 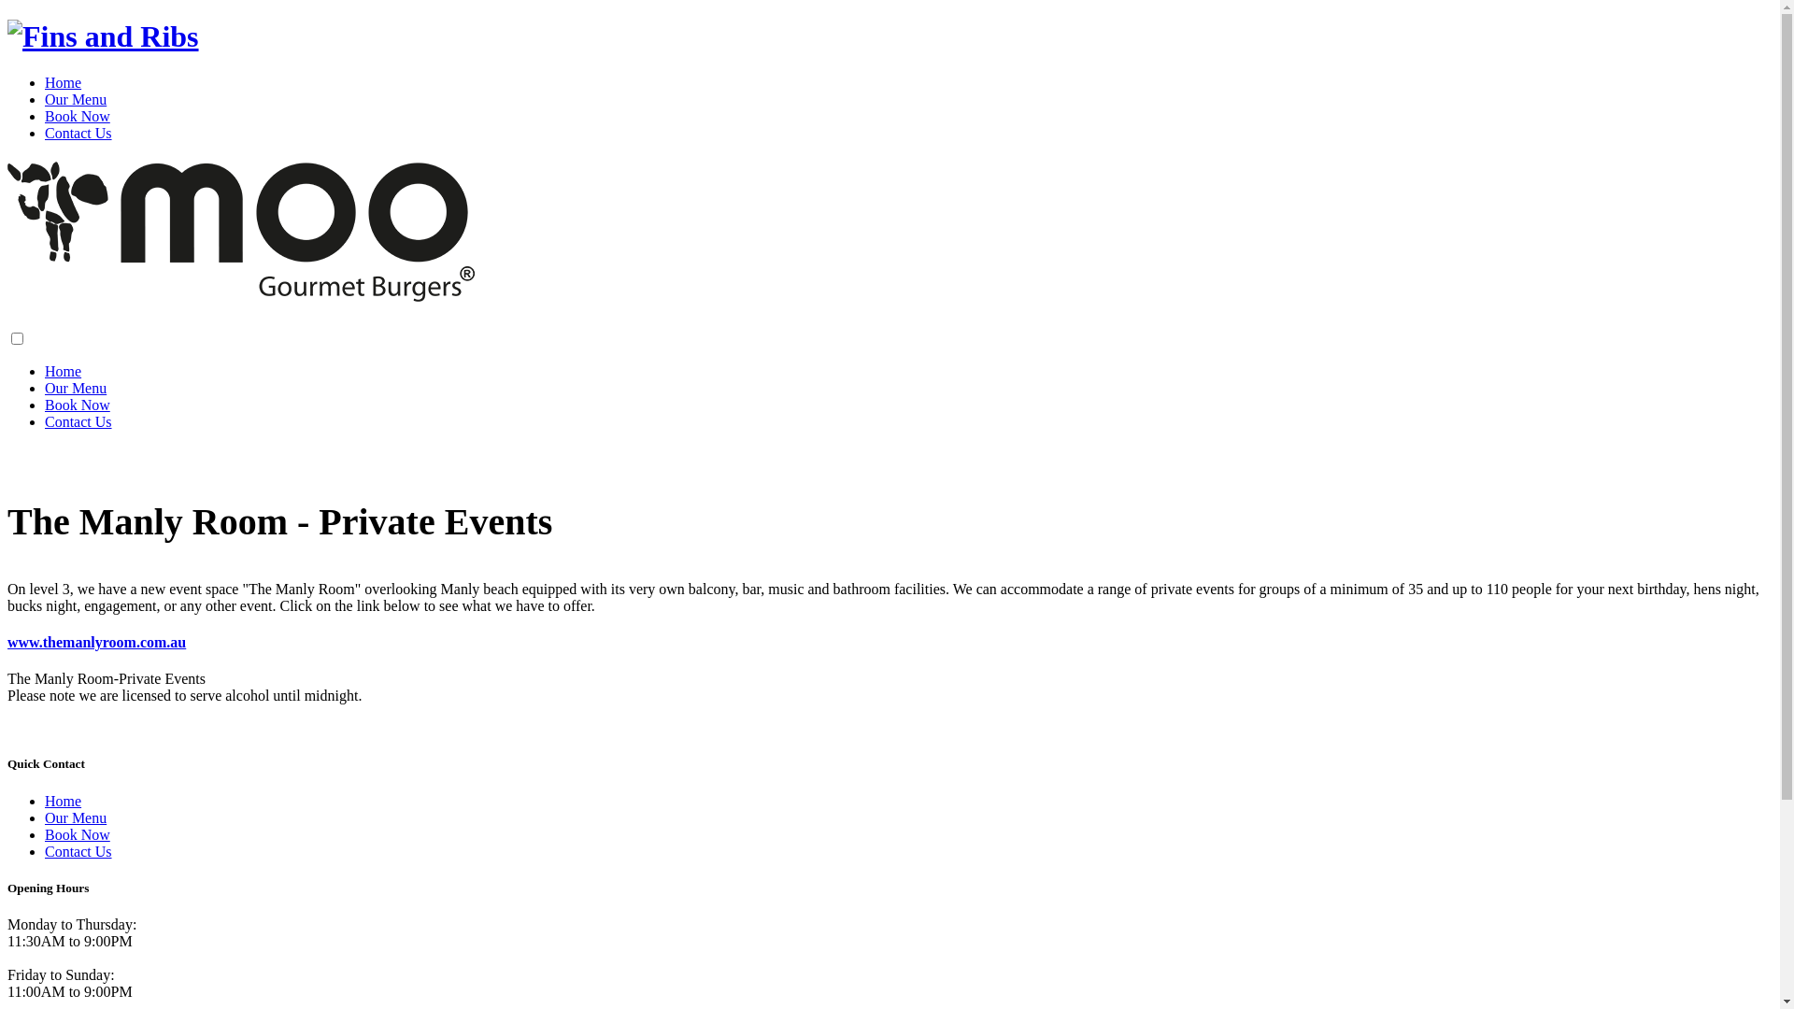 What do you see at coordinates (103, 36) in the screenshot?
I see `Moo Gourmet Burgers` at bounding box center [103, 36].